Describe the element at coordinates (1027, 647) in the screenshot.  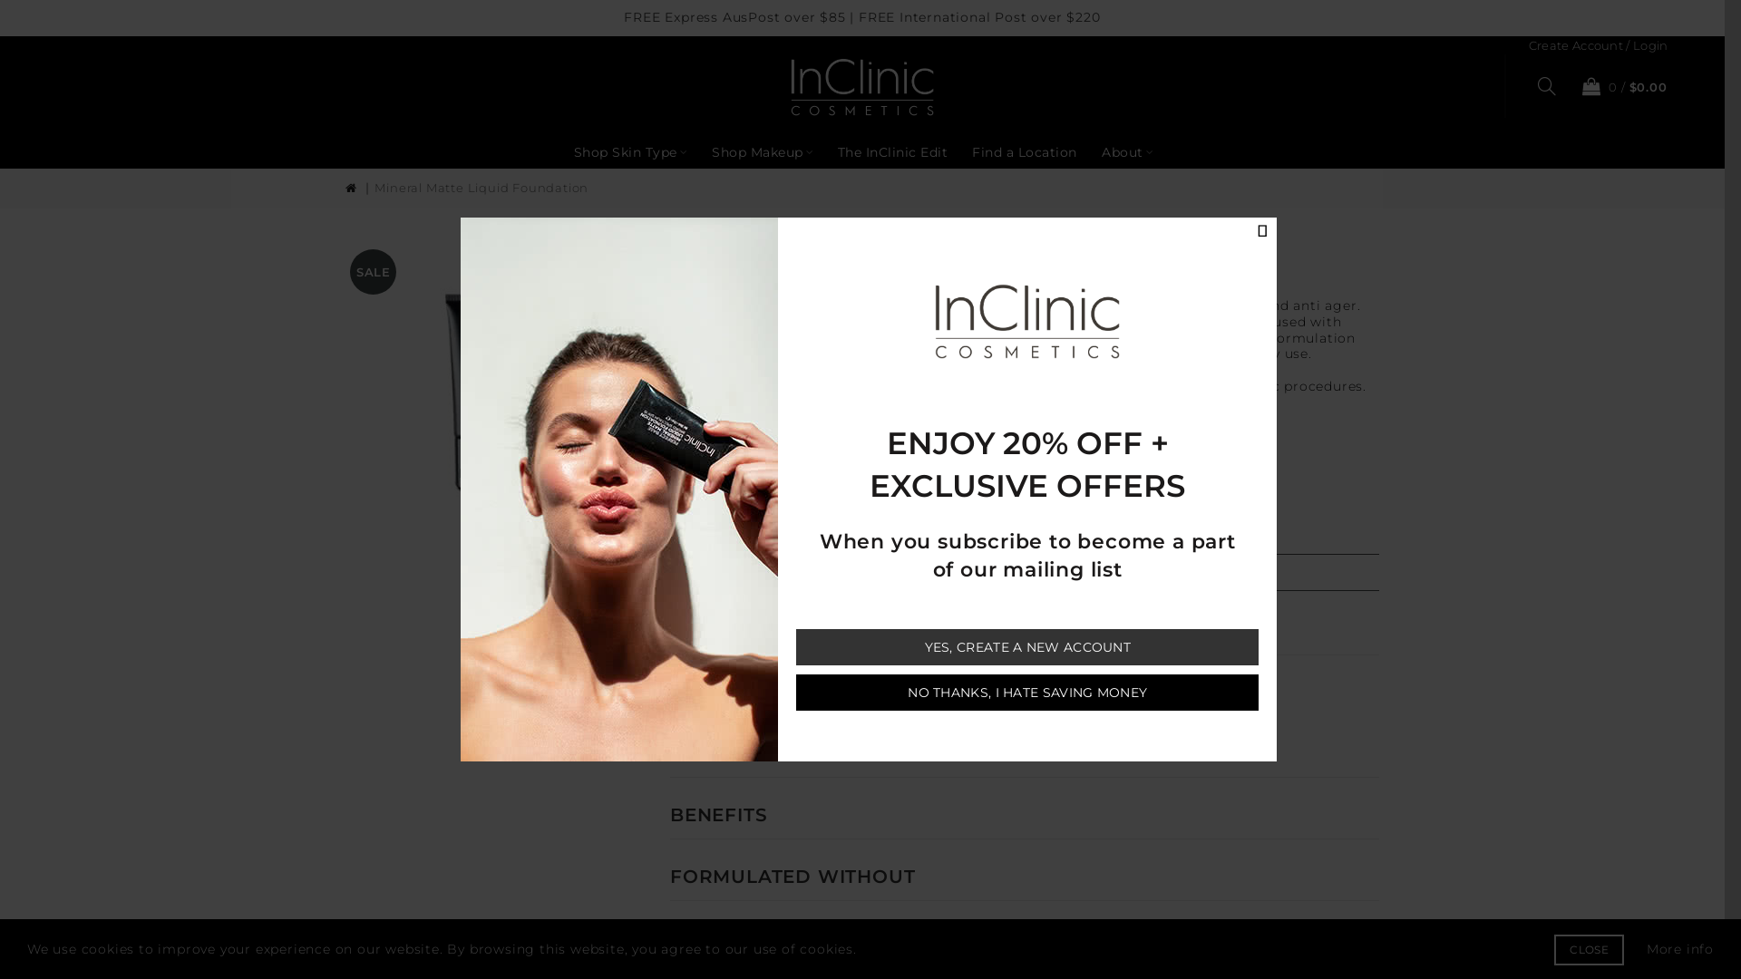
I see `YES, CREATE A NEW ACCOUNT` at that location.